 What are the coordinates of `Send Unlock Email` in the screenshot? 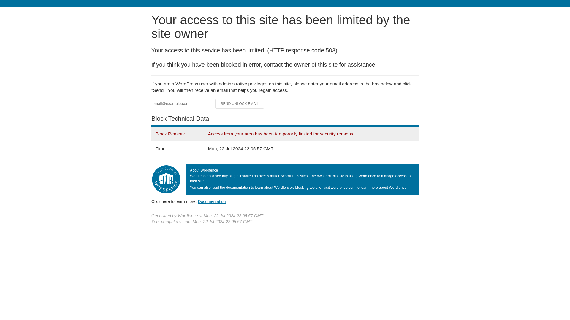 It's located at (240, 104).